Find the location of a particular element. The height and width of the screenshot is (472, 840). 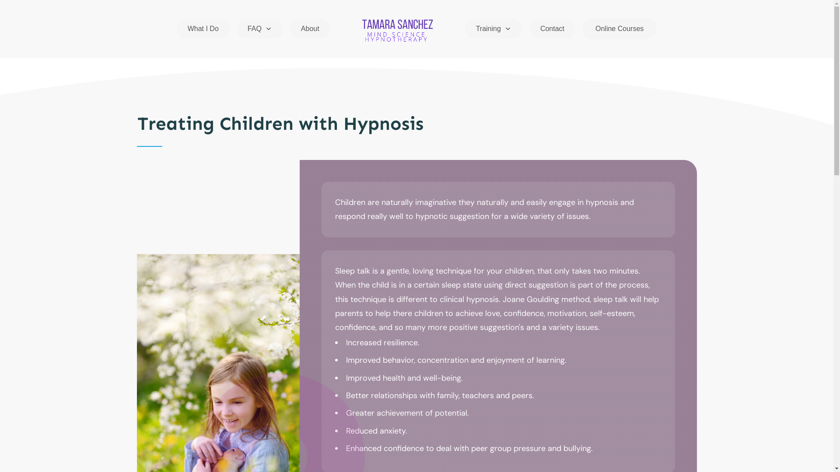

FAQ is located at coordinates (260, 29).